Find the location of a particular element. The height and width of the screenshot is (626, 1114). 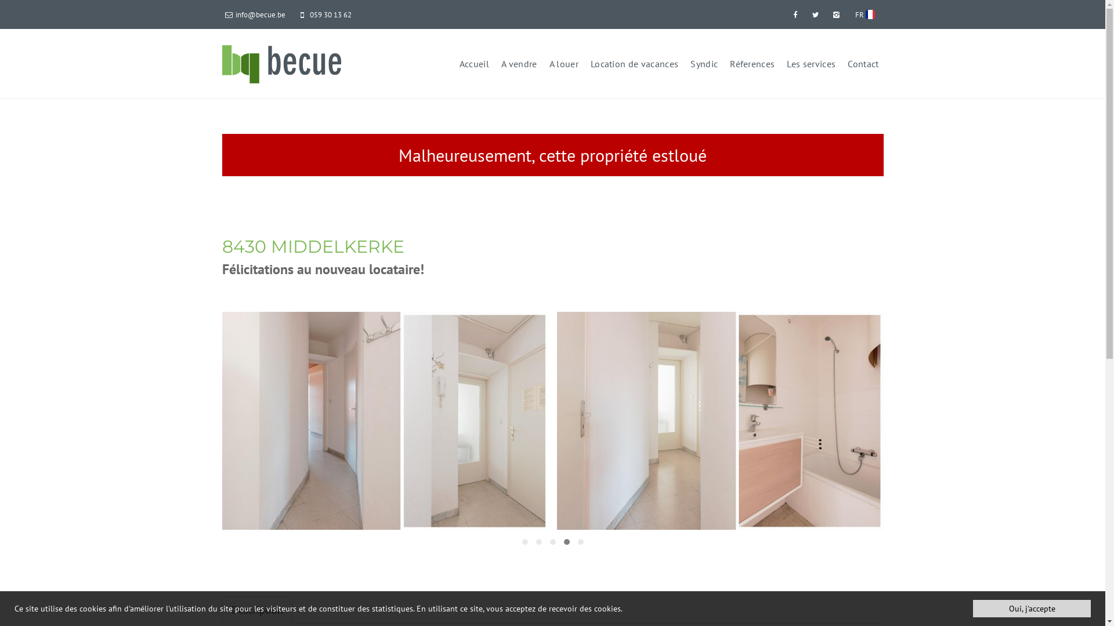

AGENTSCHAP BECUE is located at coordinates (281, 64).